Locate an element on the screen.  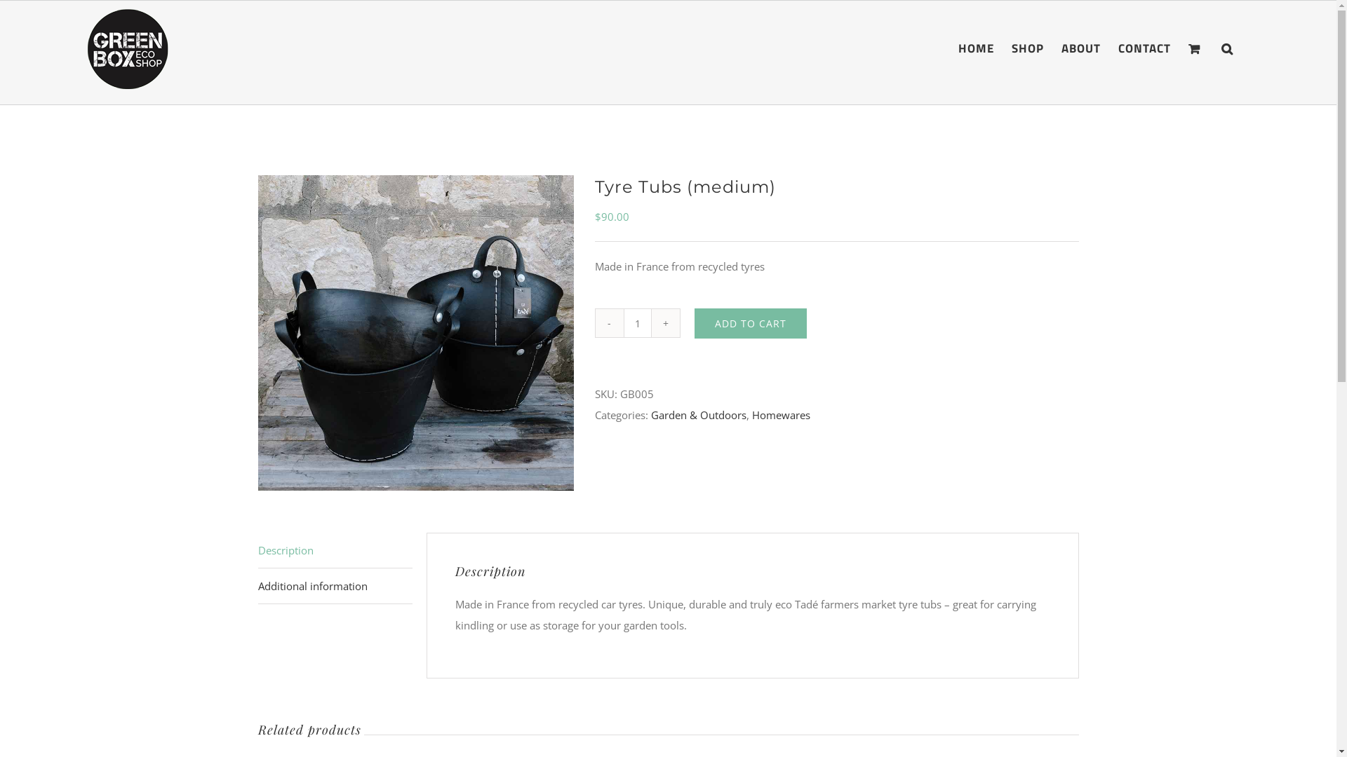
Search is located at coordinates (1228, 47).